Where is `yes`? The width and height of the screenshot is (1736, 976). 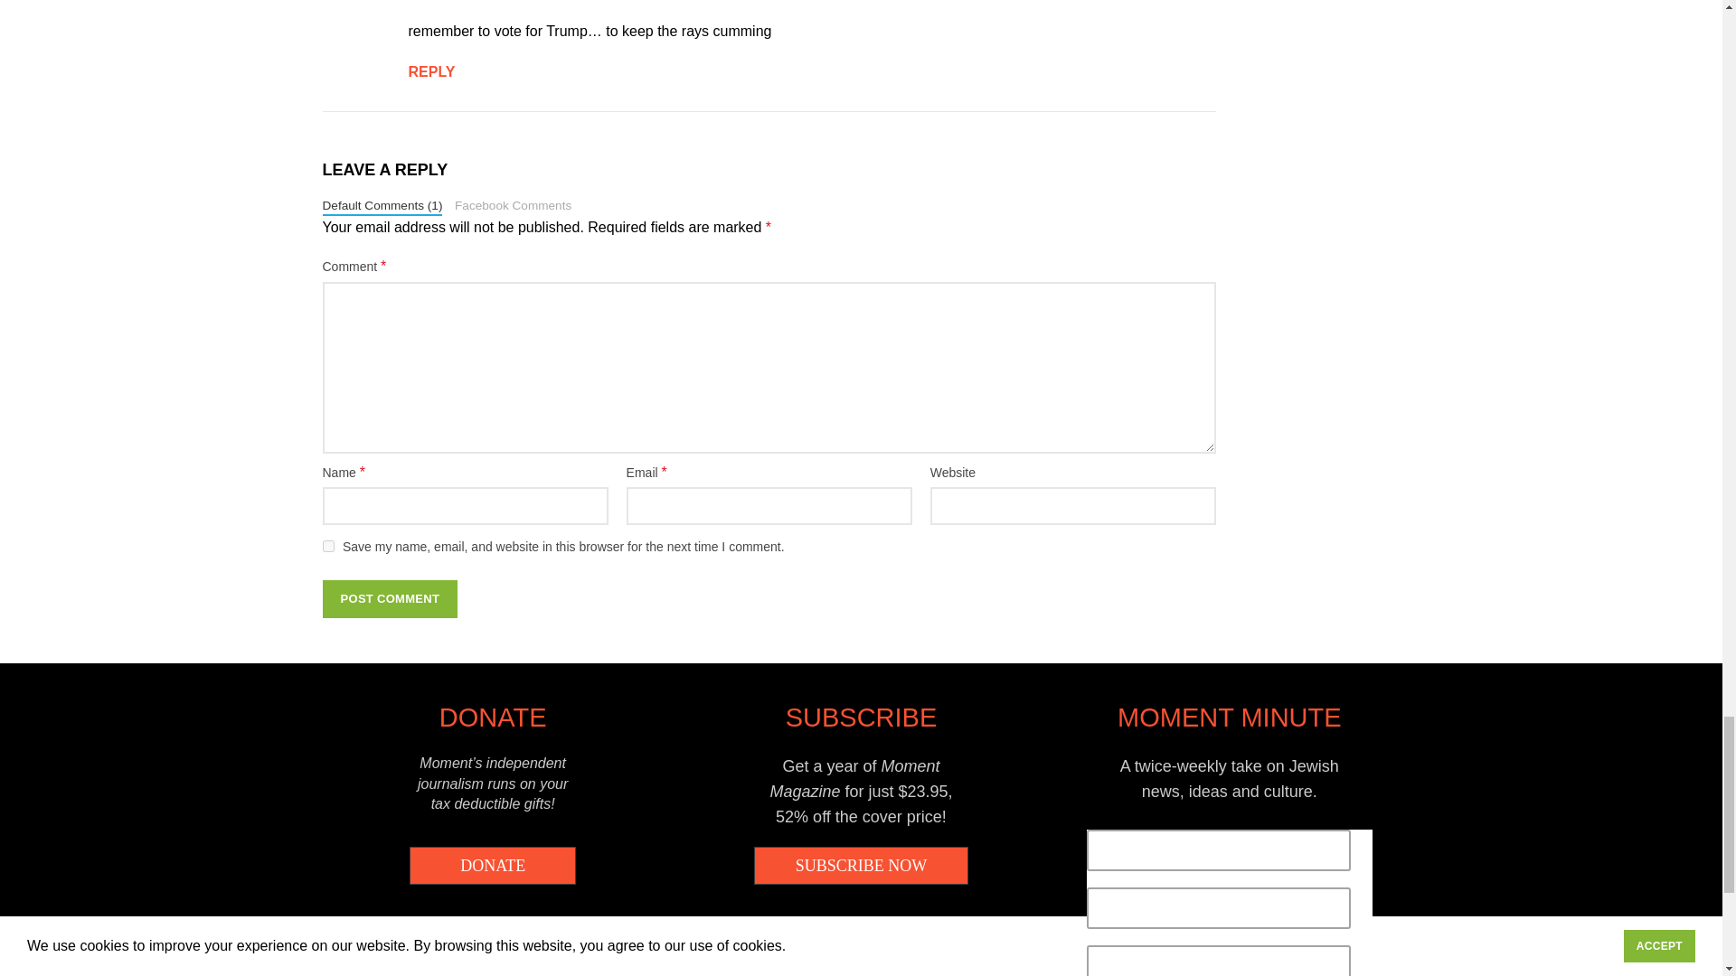
yes is located at coordinates (327, 546).